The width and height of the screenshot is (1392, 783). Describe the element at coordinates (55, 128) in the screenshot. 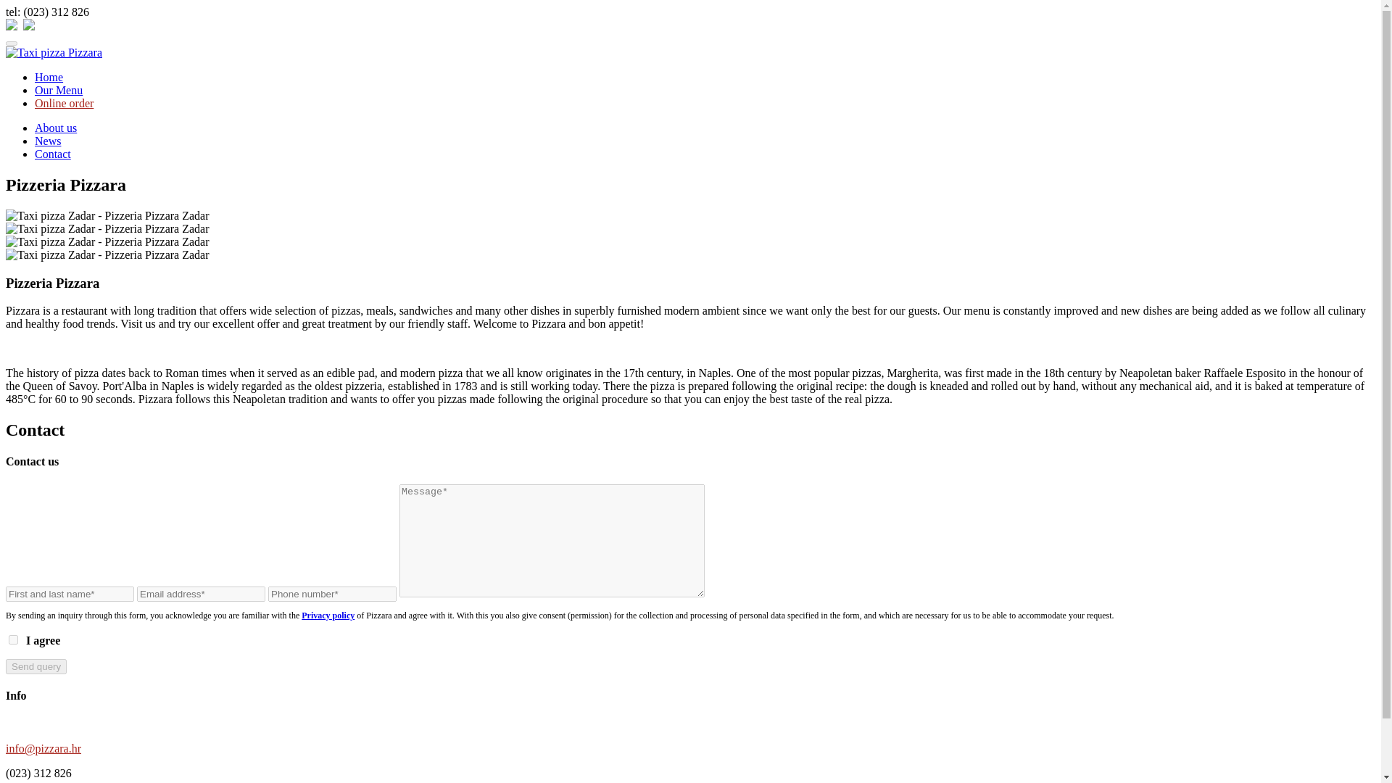

I see `About us` at that location.